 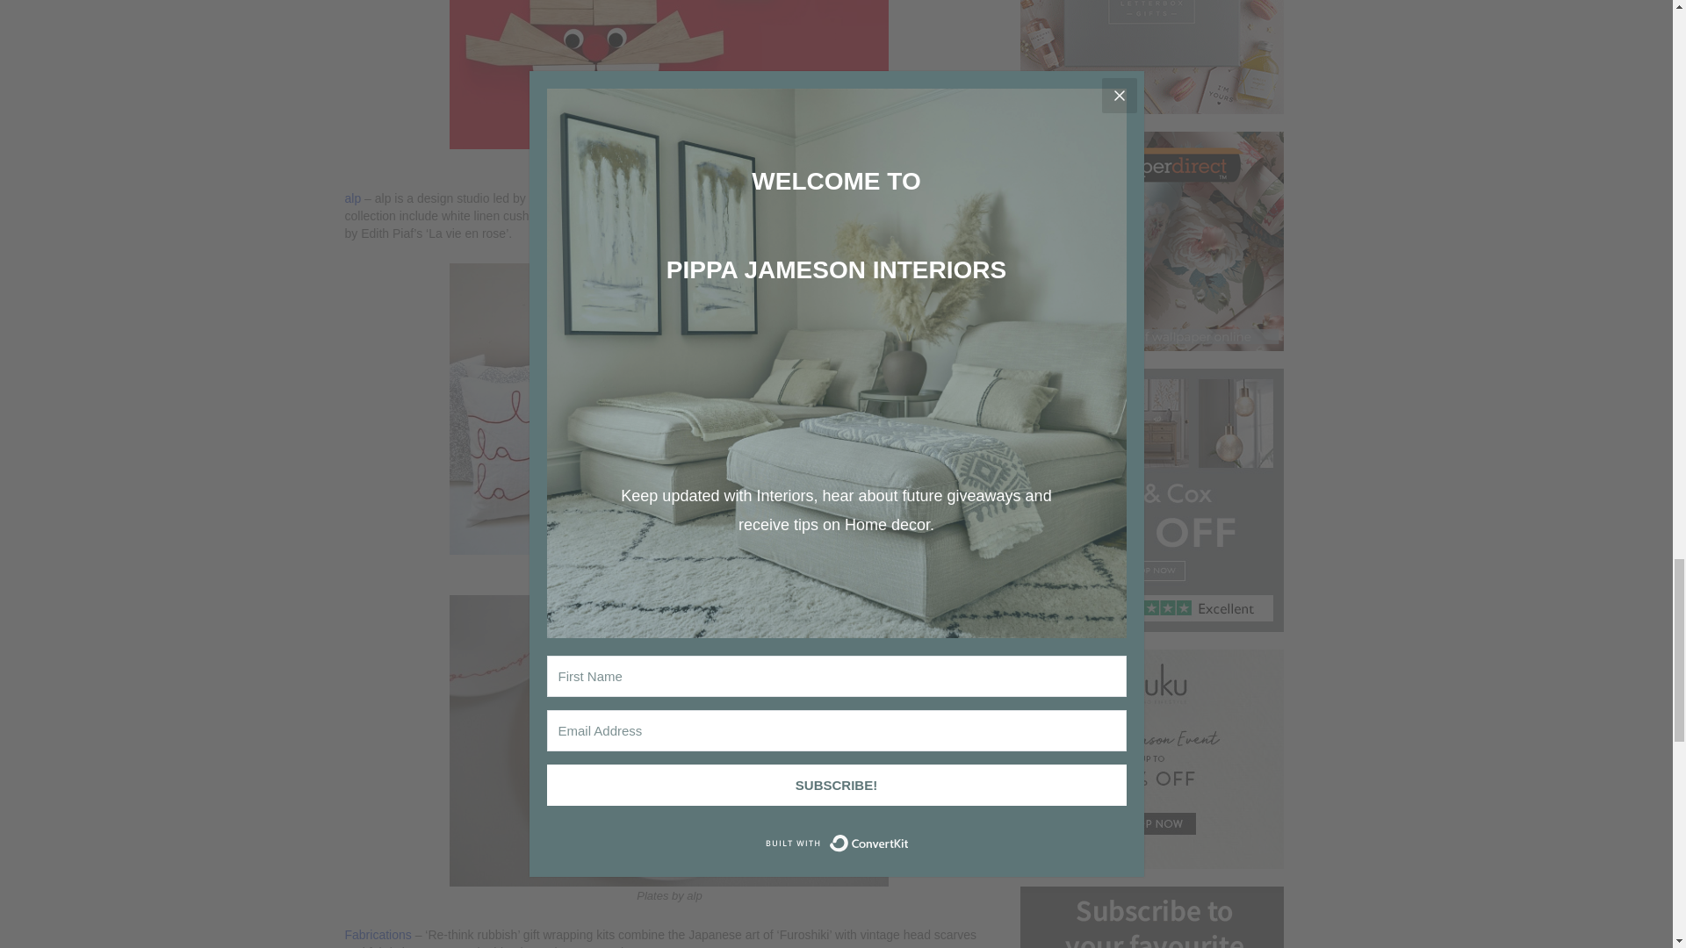 I want to click on alp cushions , so click(x=669, y=409).